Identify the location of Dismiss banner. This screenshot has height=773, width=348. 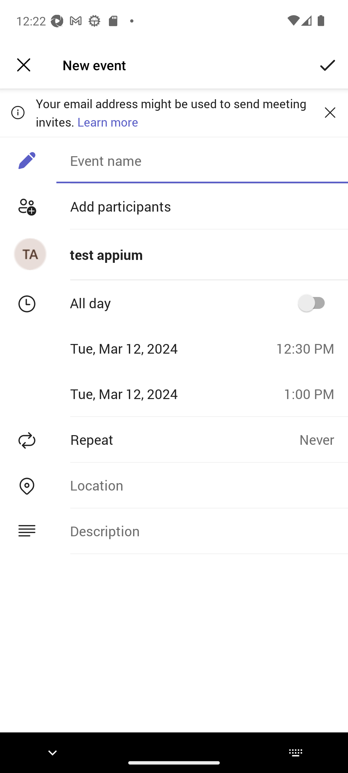
(330, 112).